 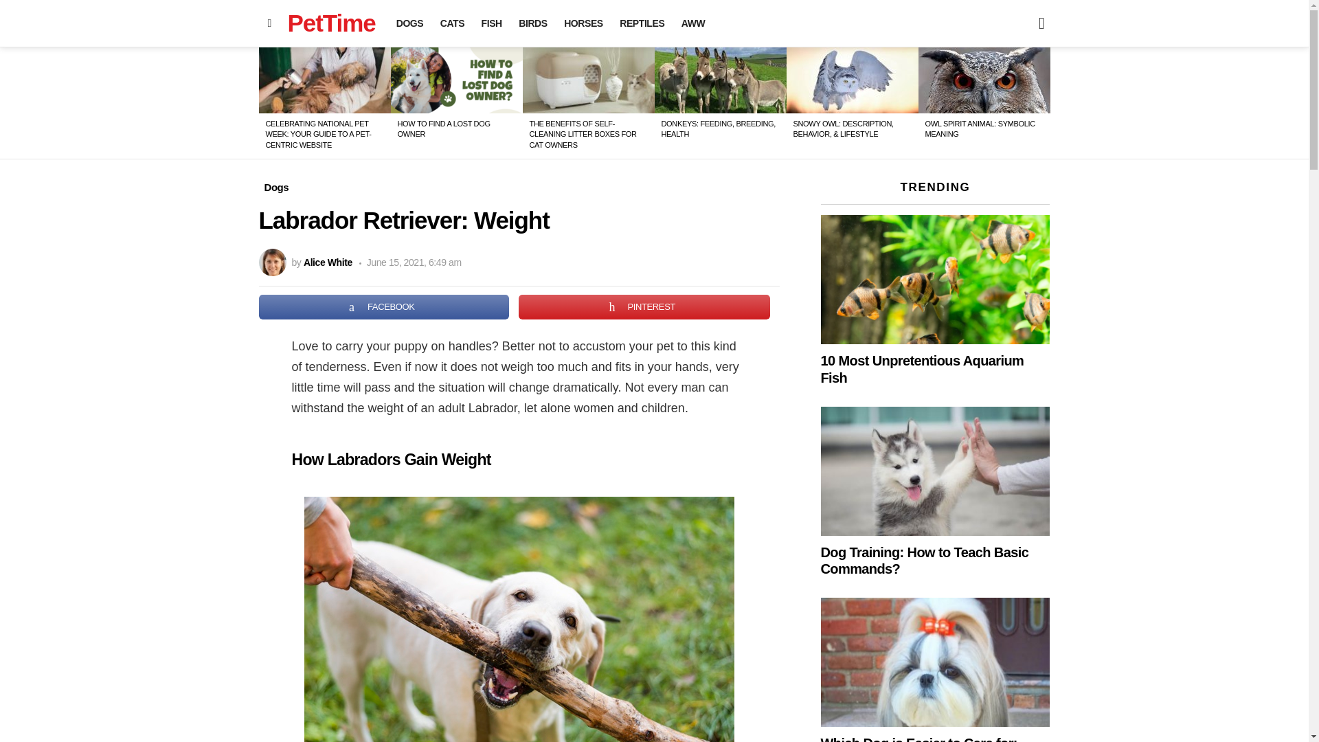 What do you see at coordinates (331, 23) in the screenshot?
I see `PetTime` at bounding box center [331, 23].